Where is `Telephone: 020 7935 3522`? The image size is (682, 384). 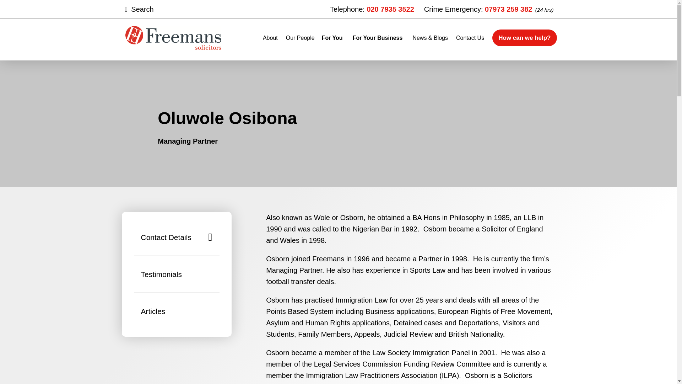
Telephone: 020 7935 3522 is located at coordinates (372, 9).